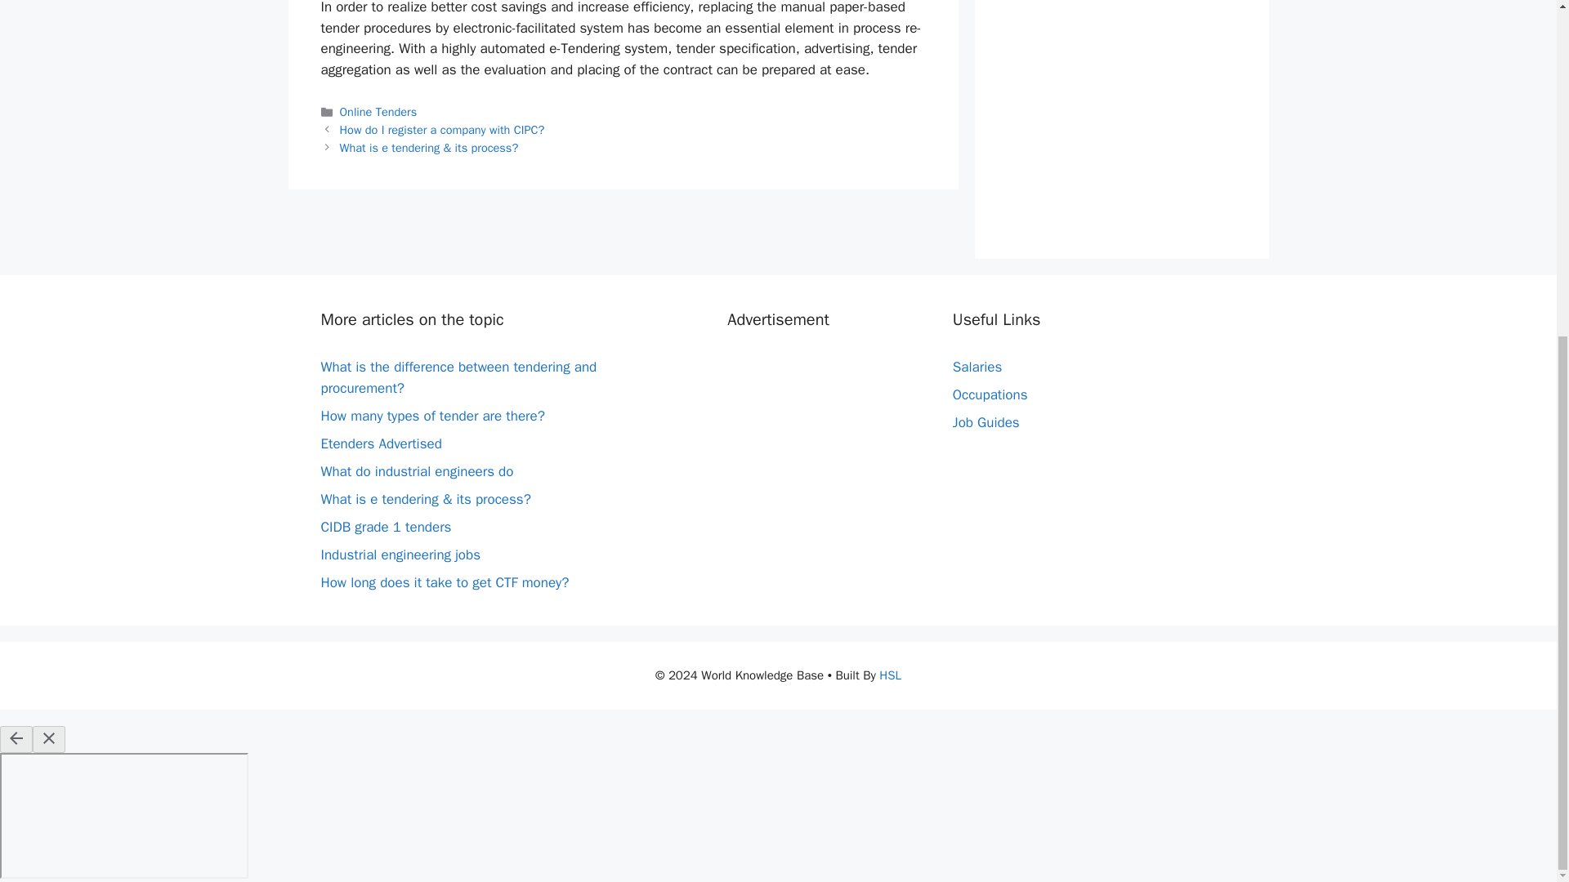  Describe the element at coordinates (444, 581) in the screenshot. I see `How long does it take to get CTF money?` at that location.